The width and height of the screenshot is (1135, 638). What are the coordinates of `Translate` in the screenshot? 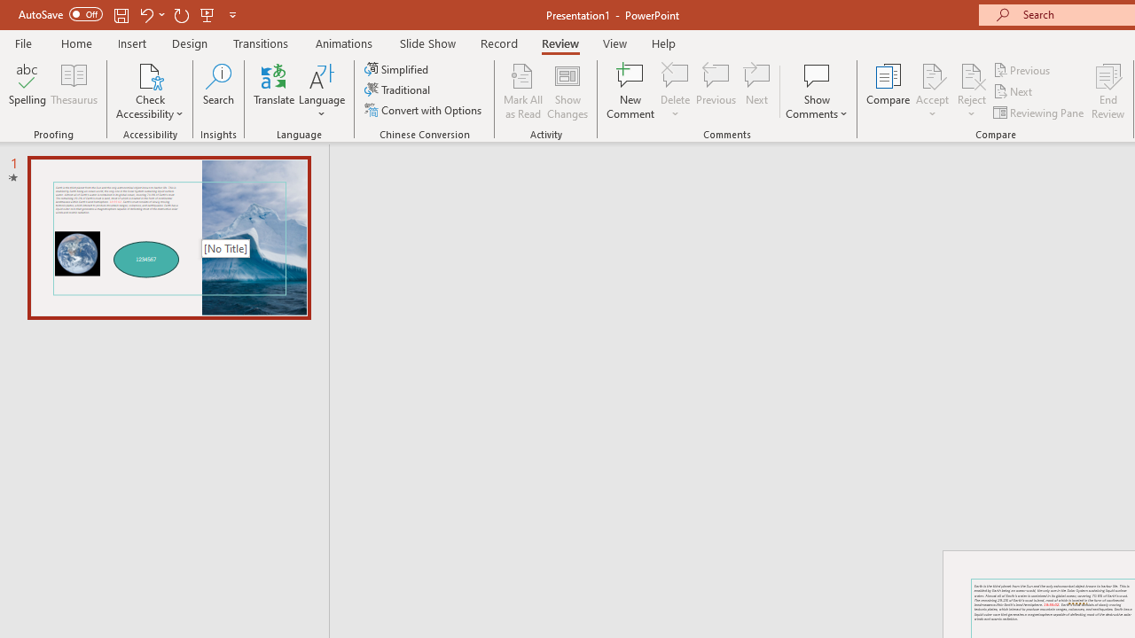 It's located at (275, 90).